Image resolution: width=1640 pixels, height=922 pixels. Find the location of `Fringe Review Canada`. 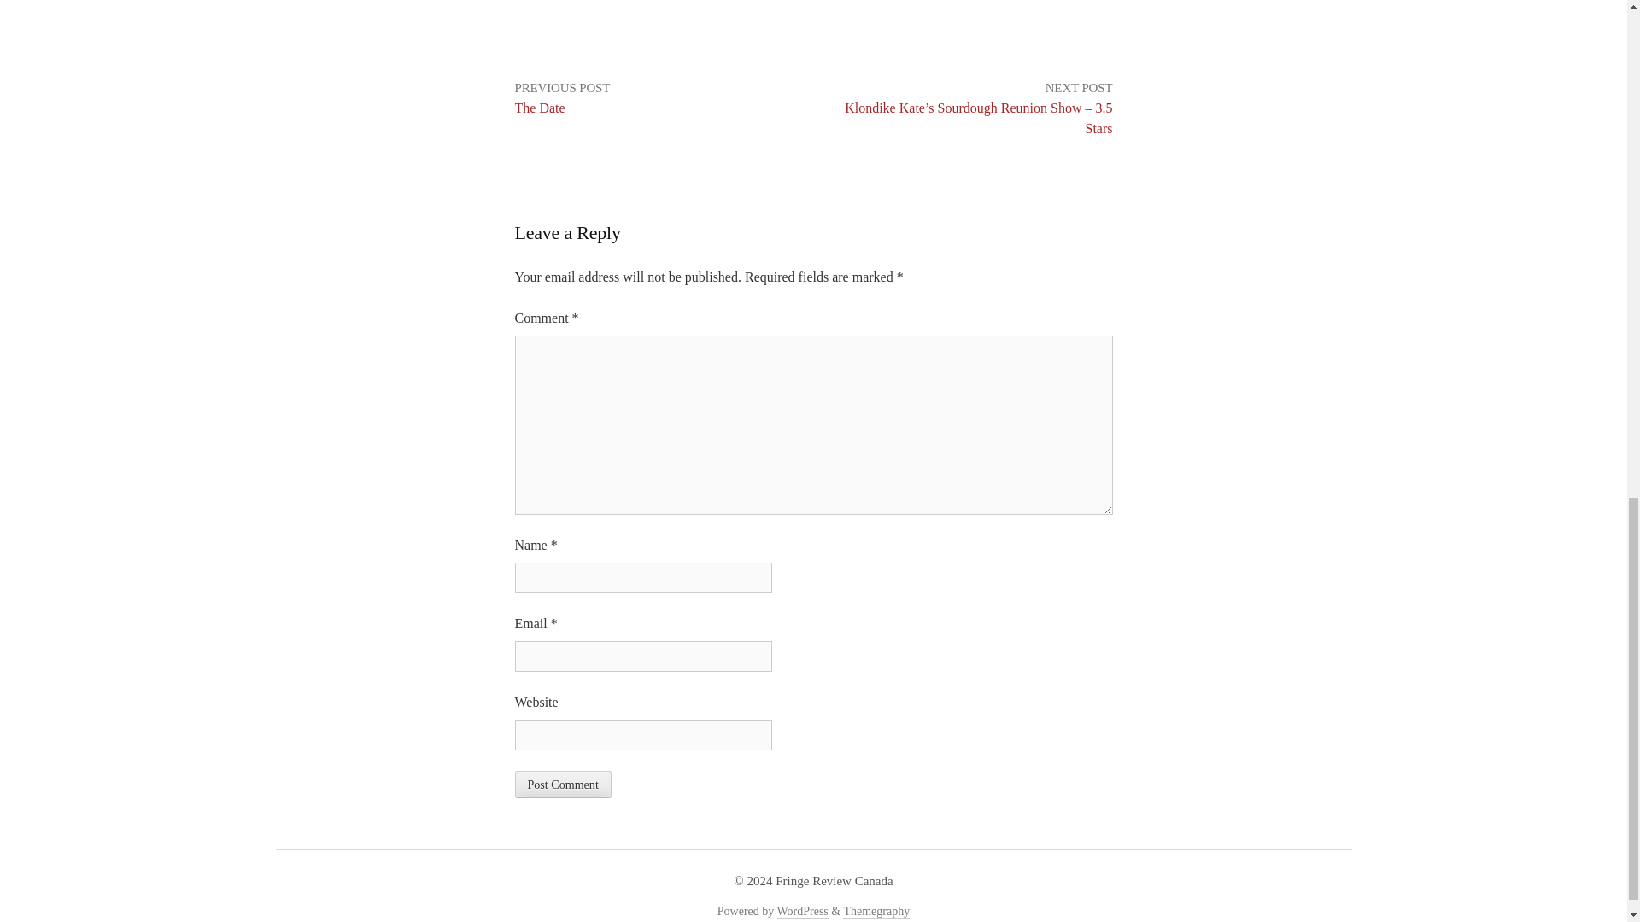

Fringe Review Canada is located at coordinates (834, 881).